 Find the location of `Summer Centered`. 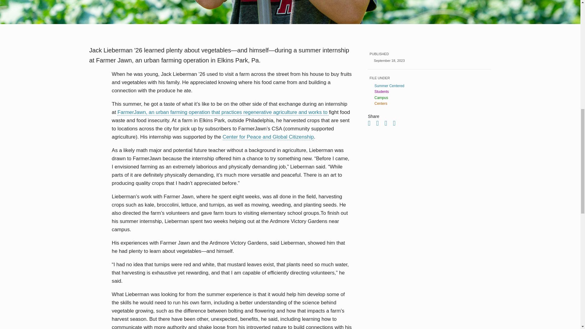

Summer Centered is located at coordinates (432, 86).